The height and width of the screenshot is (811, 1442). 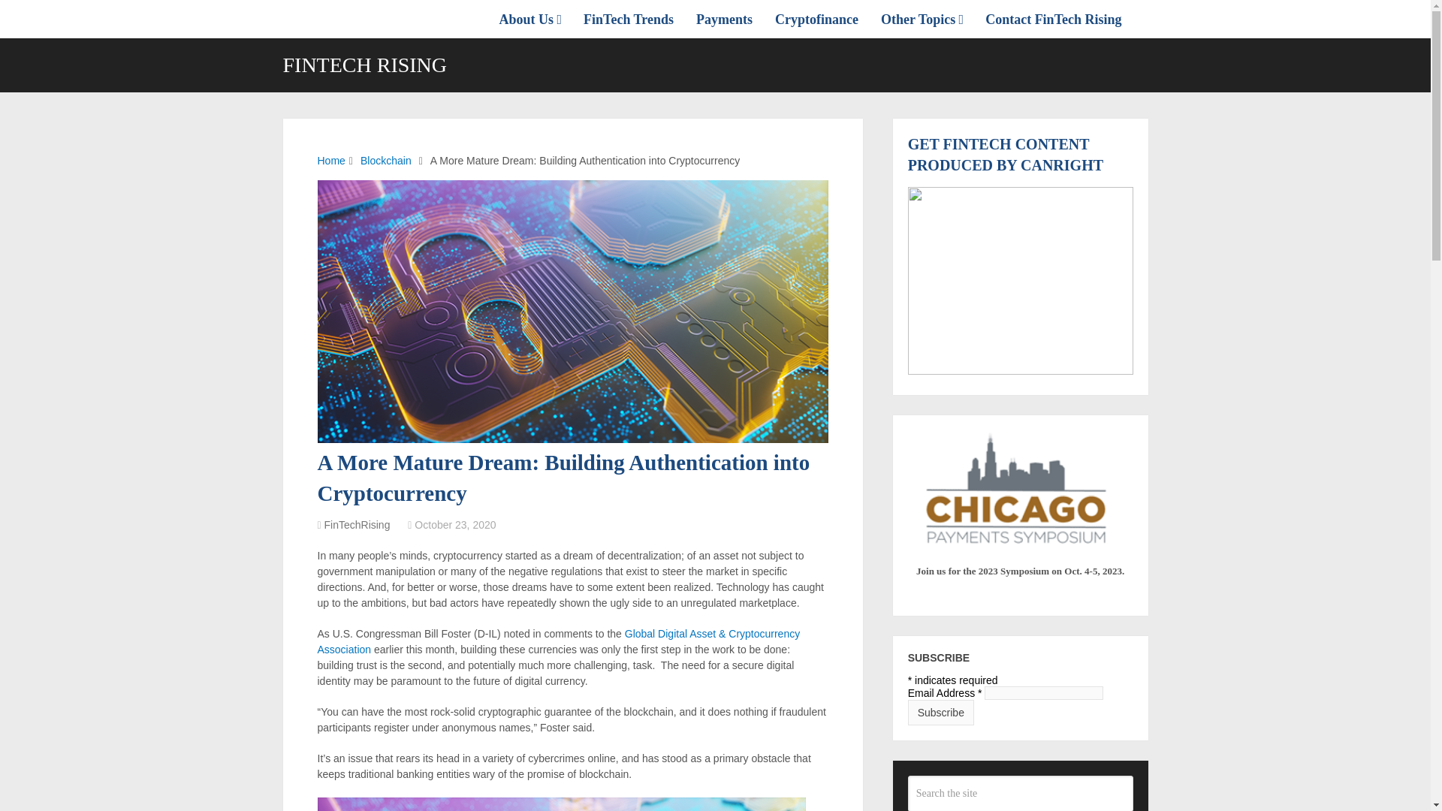 I want to click on Other Topics, so click(x=922, y=19).